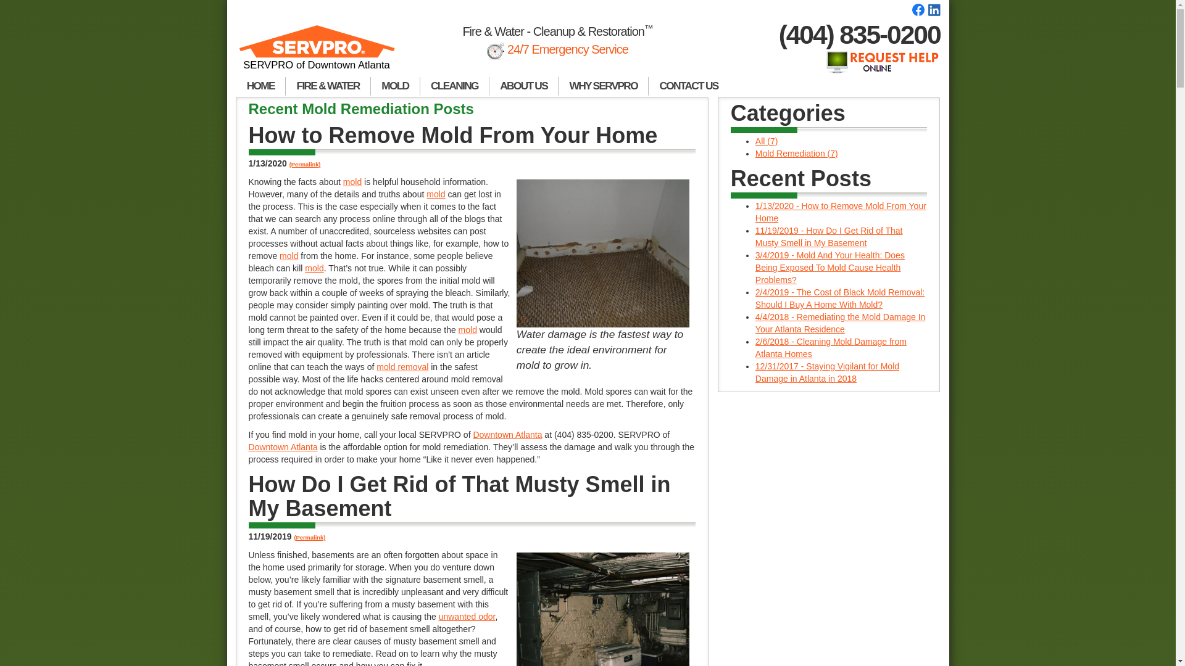 The height and width of the screenshot is (666, 1185). I want to click on CLEANING, so click(454, 86).